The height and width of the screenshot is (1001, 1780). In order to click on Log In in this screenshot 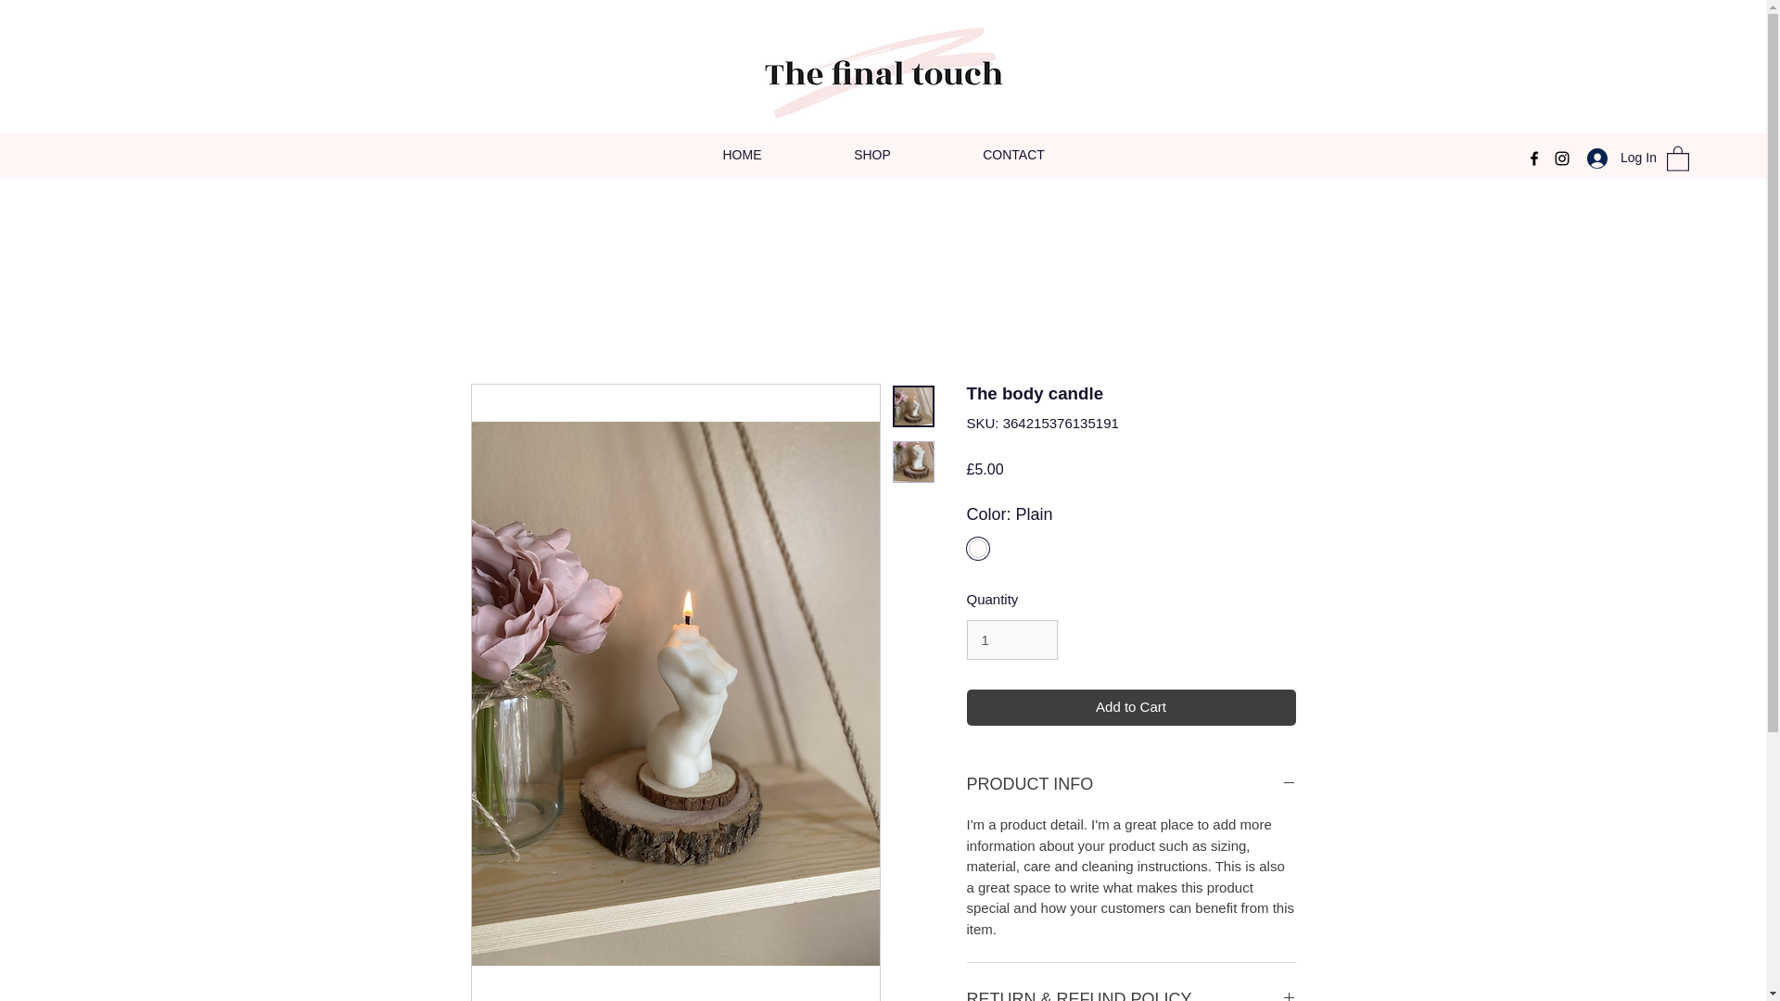, I will do `click(1615, 158)`.